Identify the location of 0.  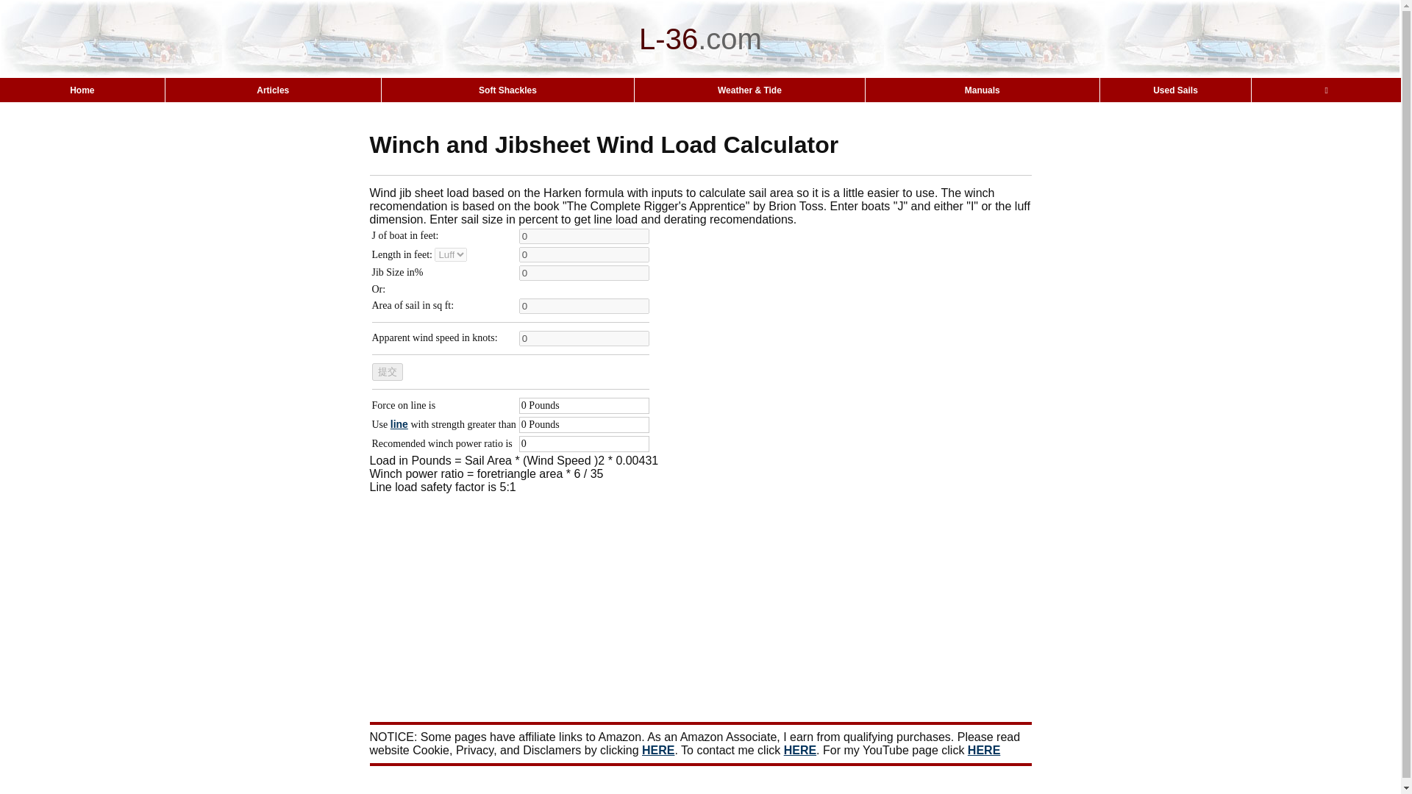
(584, 254).